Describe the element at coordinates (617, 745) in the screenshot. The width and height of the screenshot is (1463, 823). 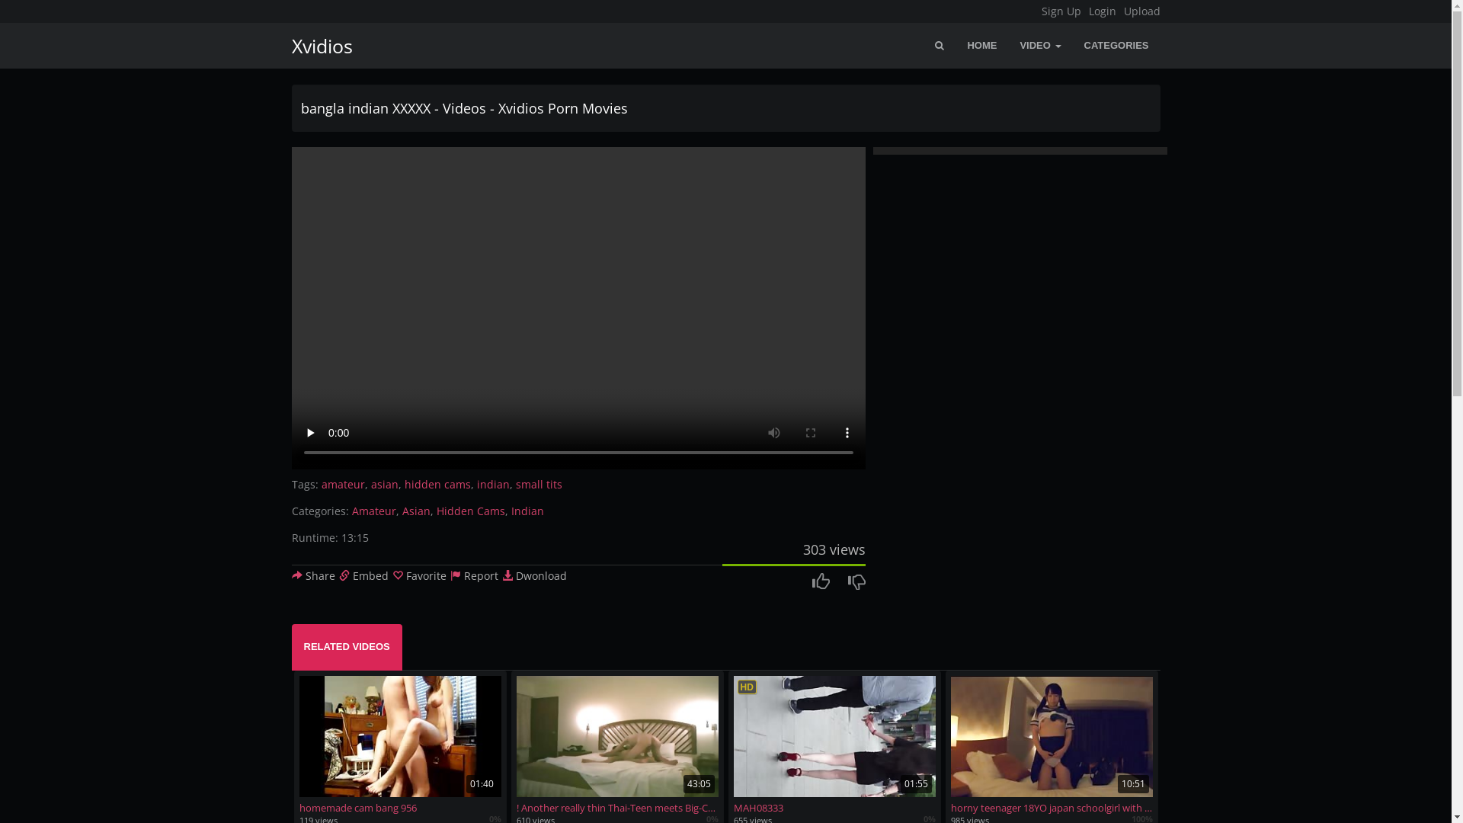
I see `43:05
! Another really thin Thai-Teen meets Big-Cock !` at that location.